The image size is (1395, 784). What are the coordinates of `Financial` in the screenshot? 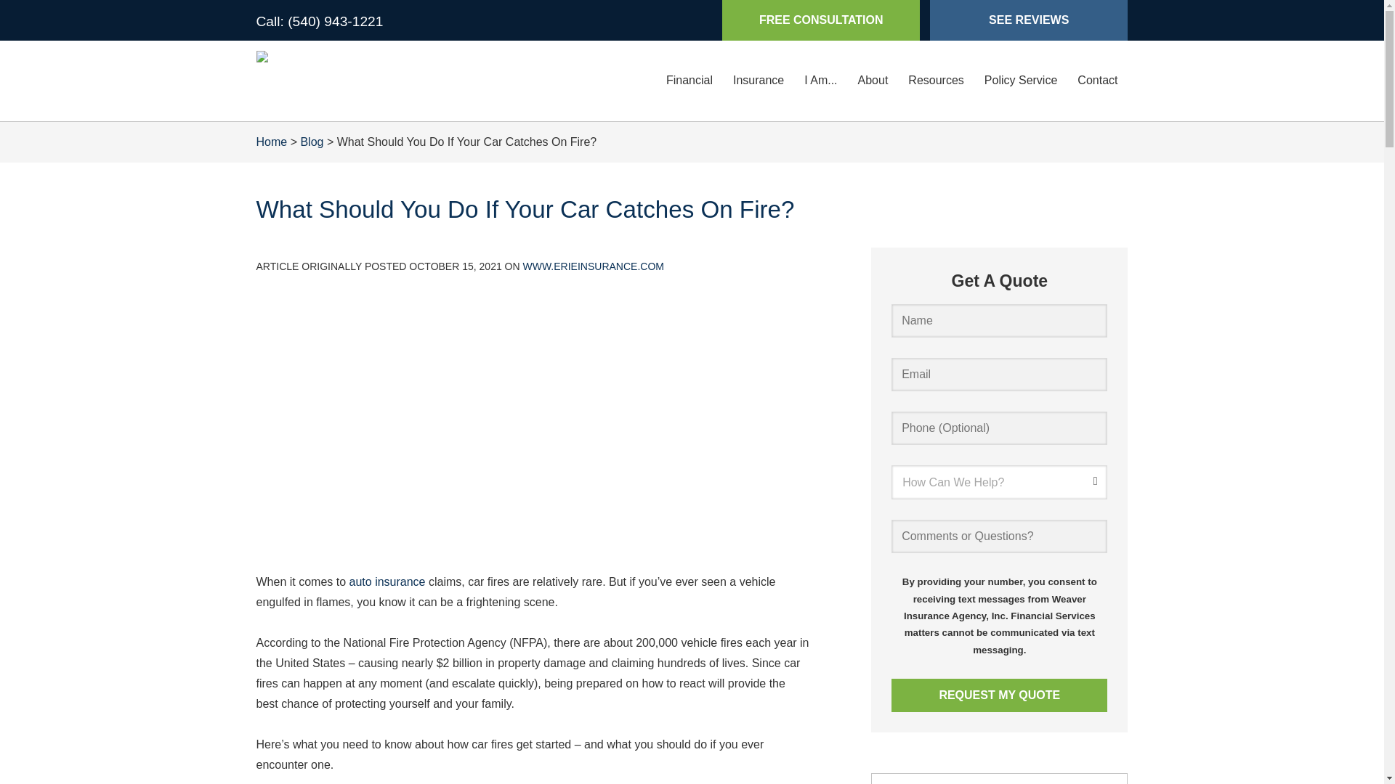 It's located at (689, 81).